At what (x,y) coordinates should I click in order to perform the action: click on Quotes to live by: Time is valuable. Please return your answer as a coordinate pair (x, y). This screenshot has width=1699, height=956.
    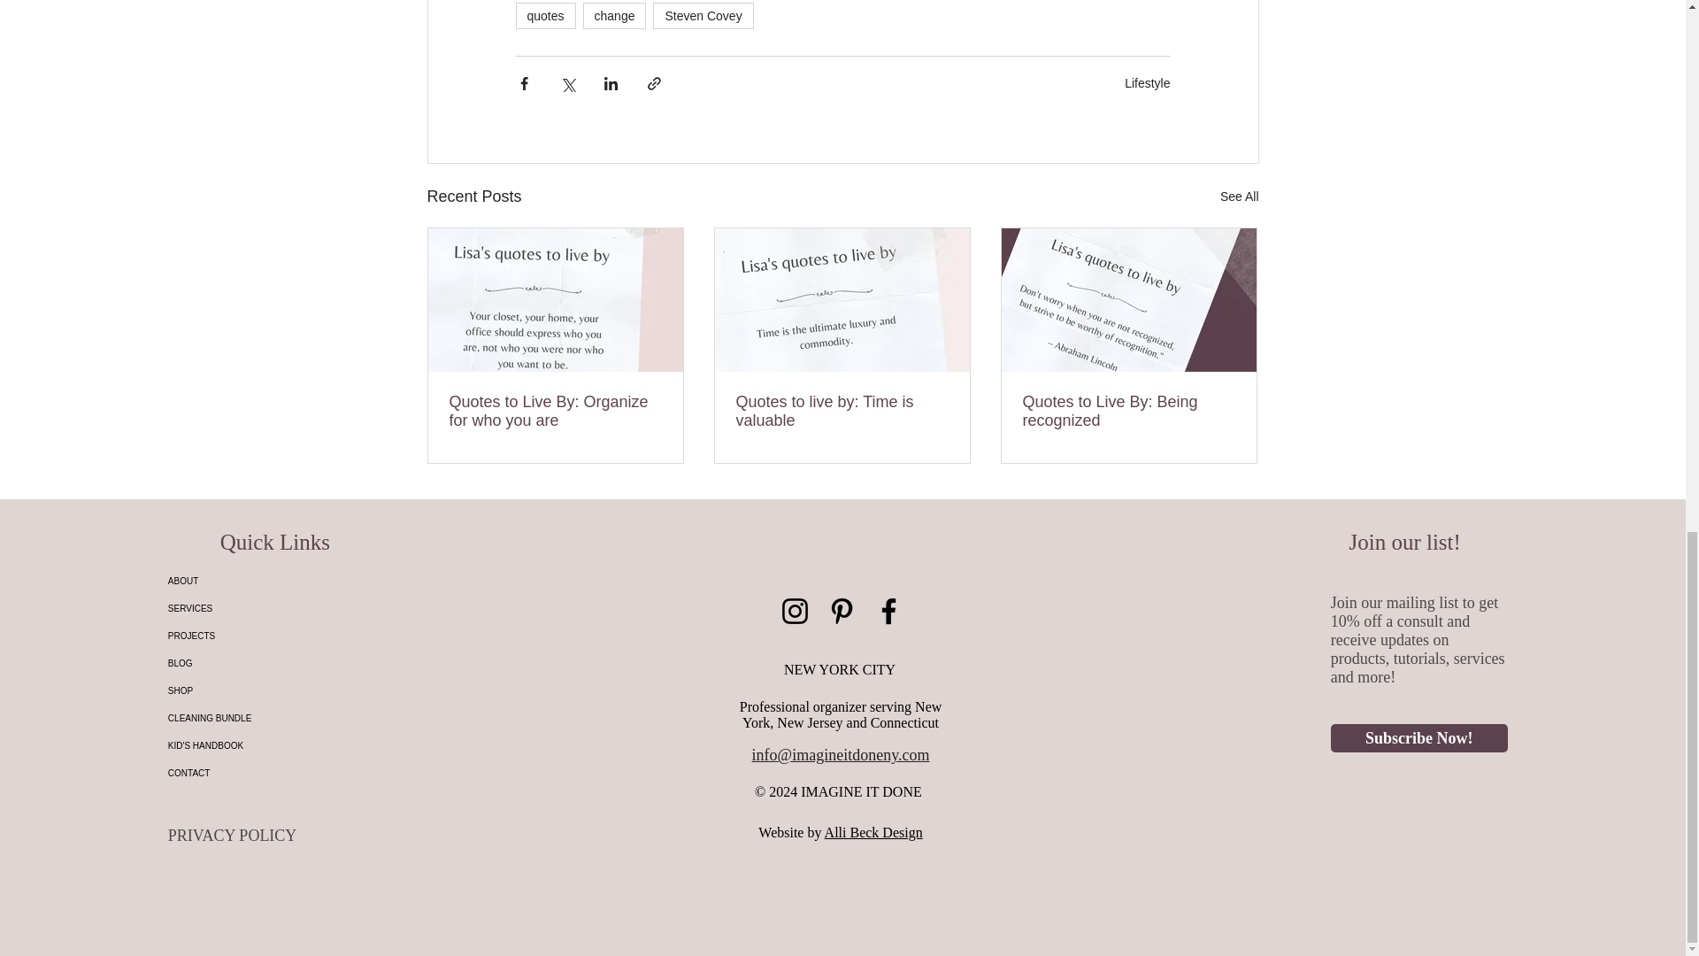
    Looking at the image, I should click on (842, 411).